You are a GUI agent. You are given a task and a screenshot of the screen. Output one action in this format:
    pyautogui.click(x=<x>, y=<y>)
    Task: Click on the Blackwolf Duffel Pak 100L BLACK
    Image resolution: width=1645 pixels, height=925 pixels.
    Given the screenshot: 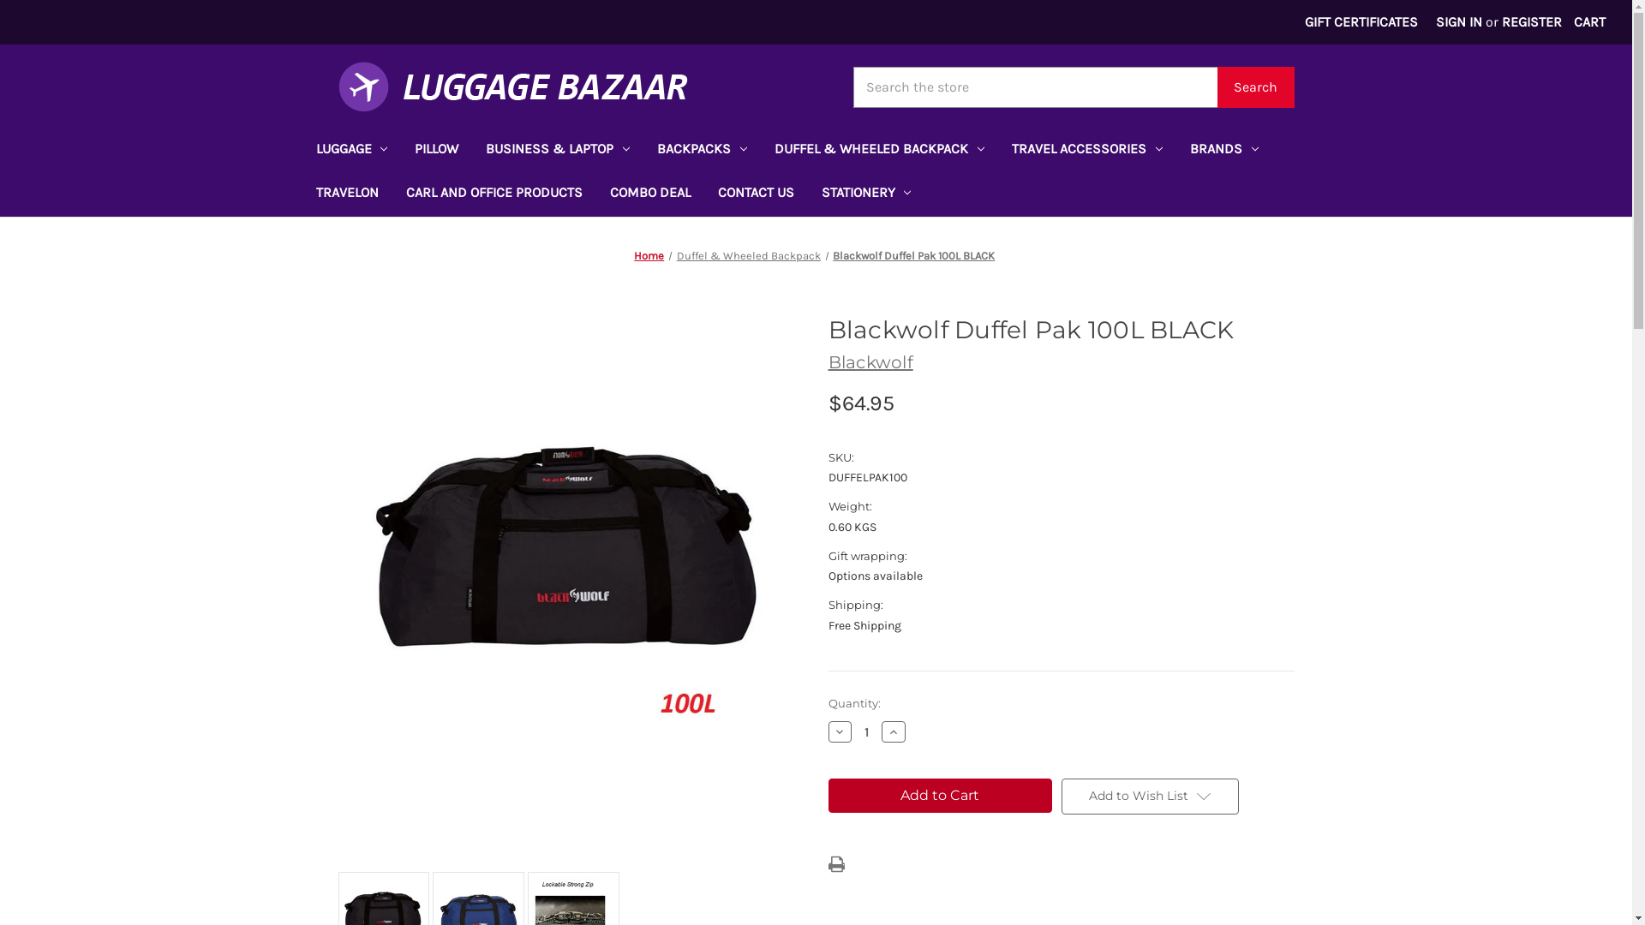 What is the action you would take?
    pyautogui.click(x=571, y=576)
    